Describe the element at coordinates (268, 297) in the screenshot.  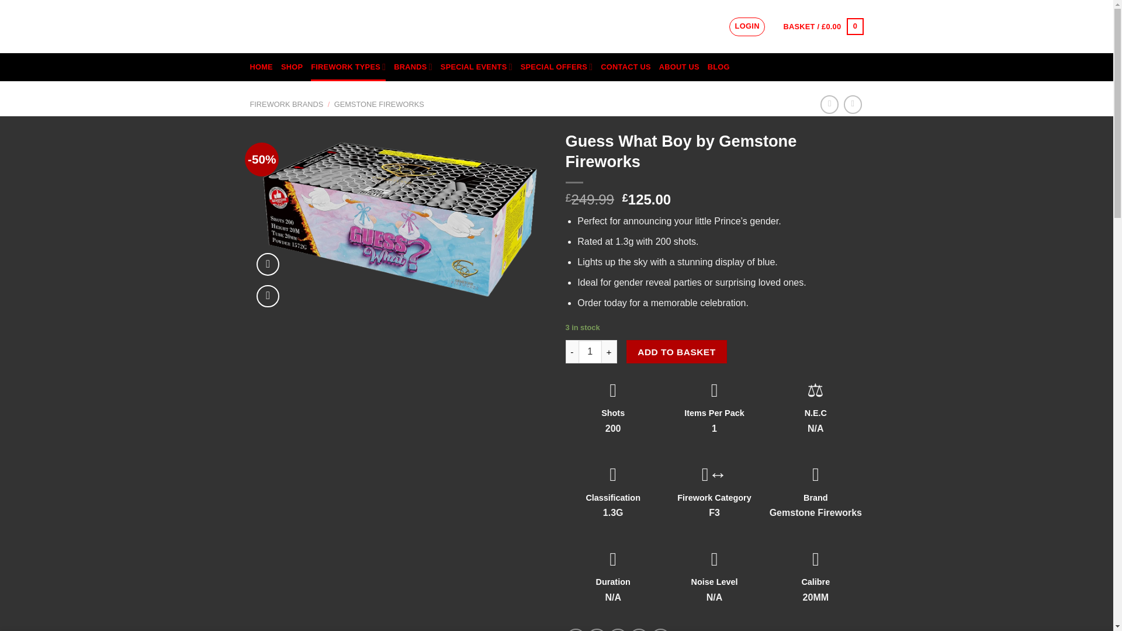
I see `Zoom` at that location.